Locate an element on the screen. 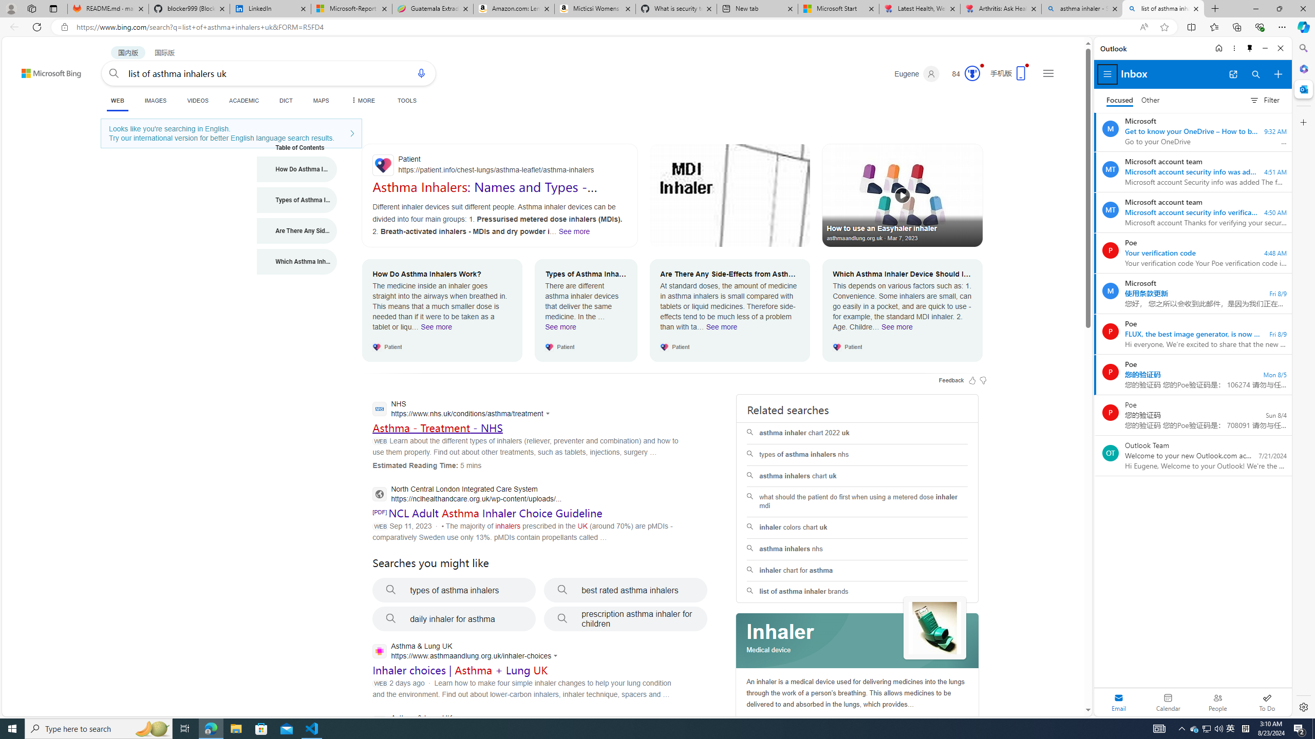 This screenshot has width=1315, height=739. asthma inhalers nhs is located at coordinates (857, 549).